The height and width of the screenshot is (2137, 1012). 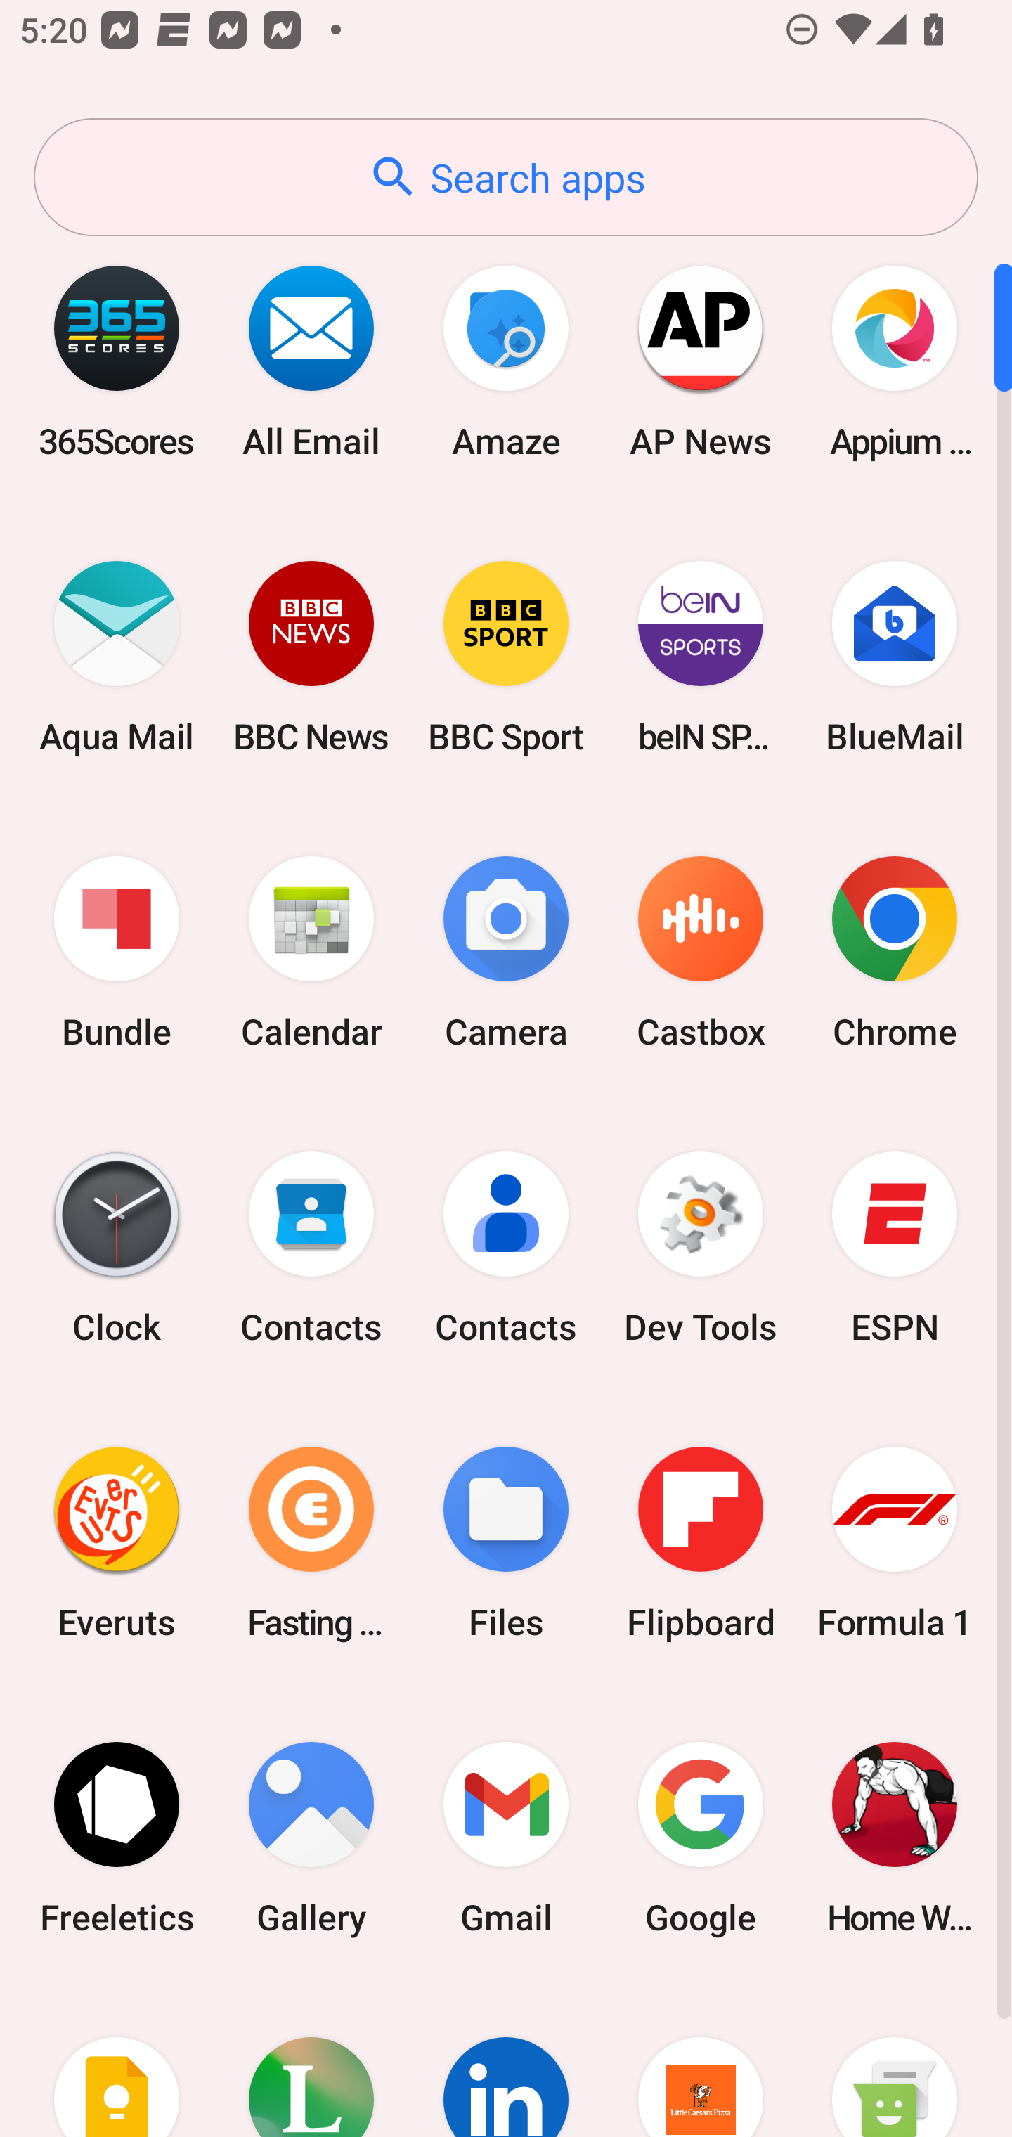 I want to click on Aqua Mail, so click(x=117, y=657).